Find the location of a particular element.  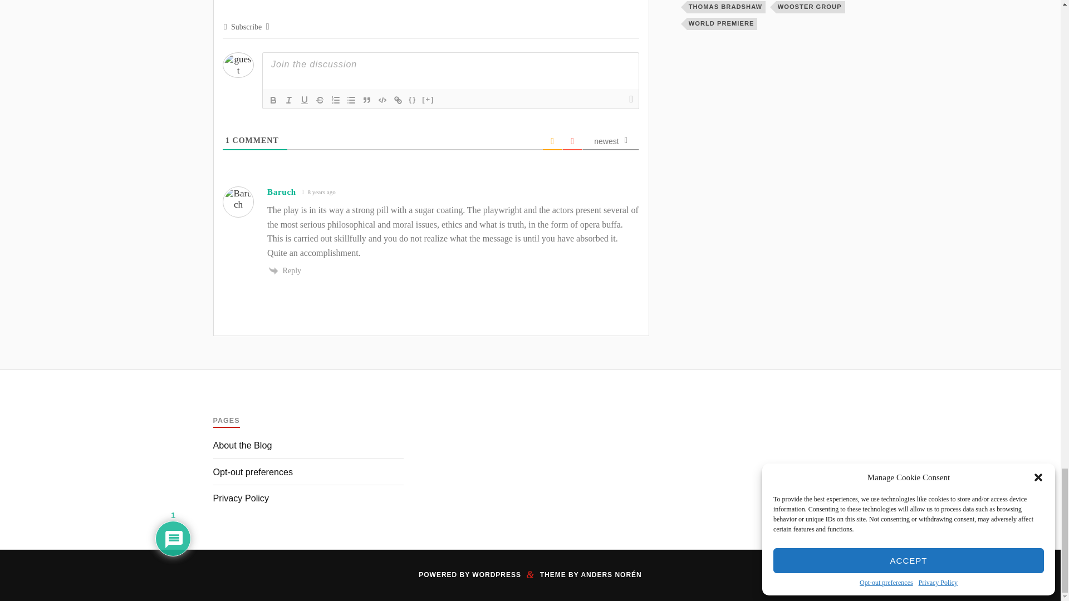

Link is located at coordinates (398, 100).